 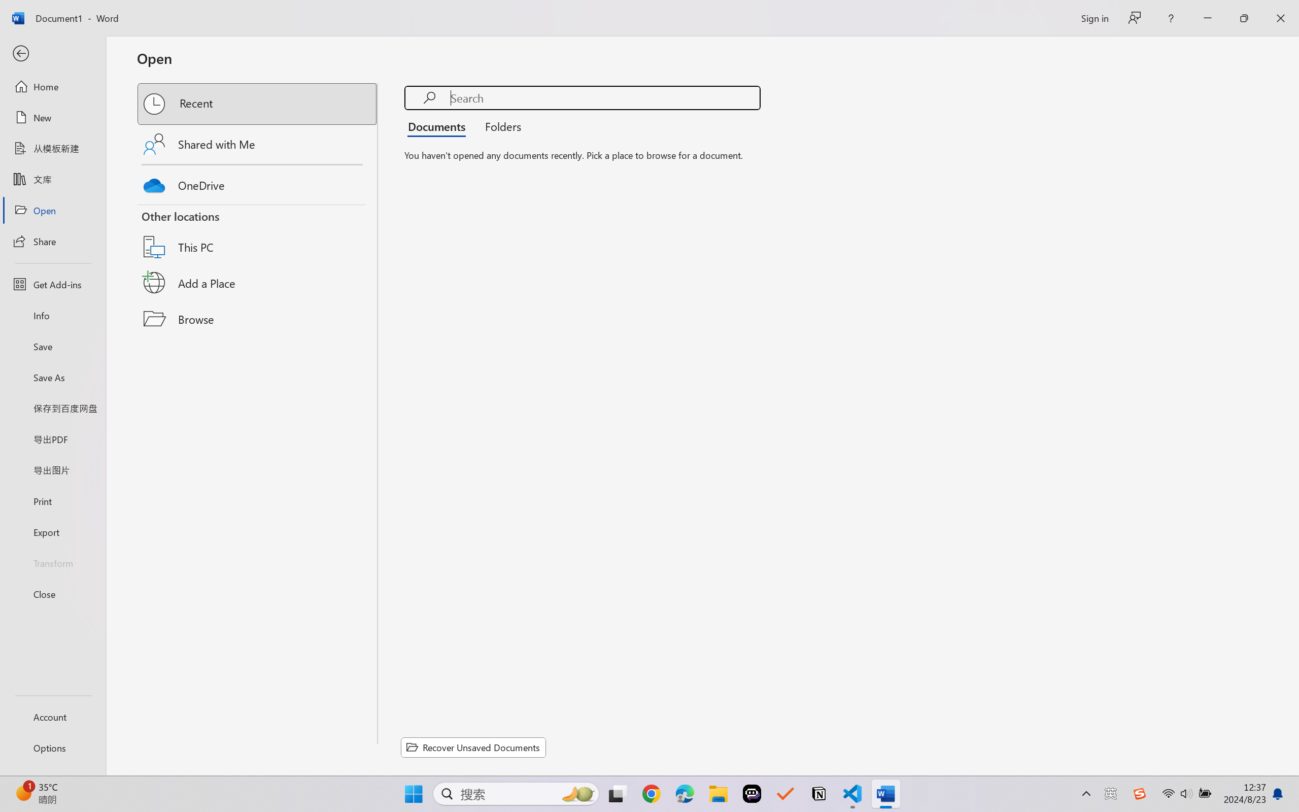 I want to click on Browse, so click(x=258, y=319).